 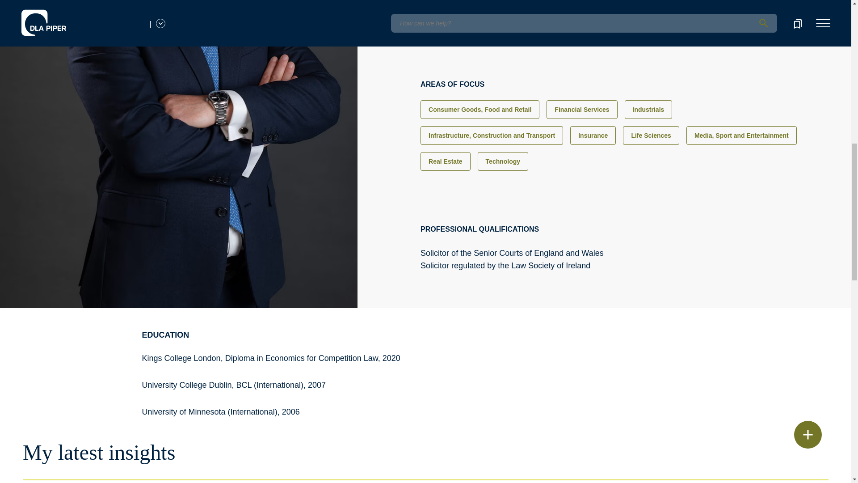 What do you see at coordinates (450, 18) in the screenshot?
I see `READ MORE` at bounding box center [450, 18].